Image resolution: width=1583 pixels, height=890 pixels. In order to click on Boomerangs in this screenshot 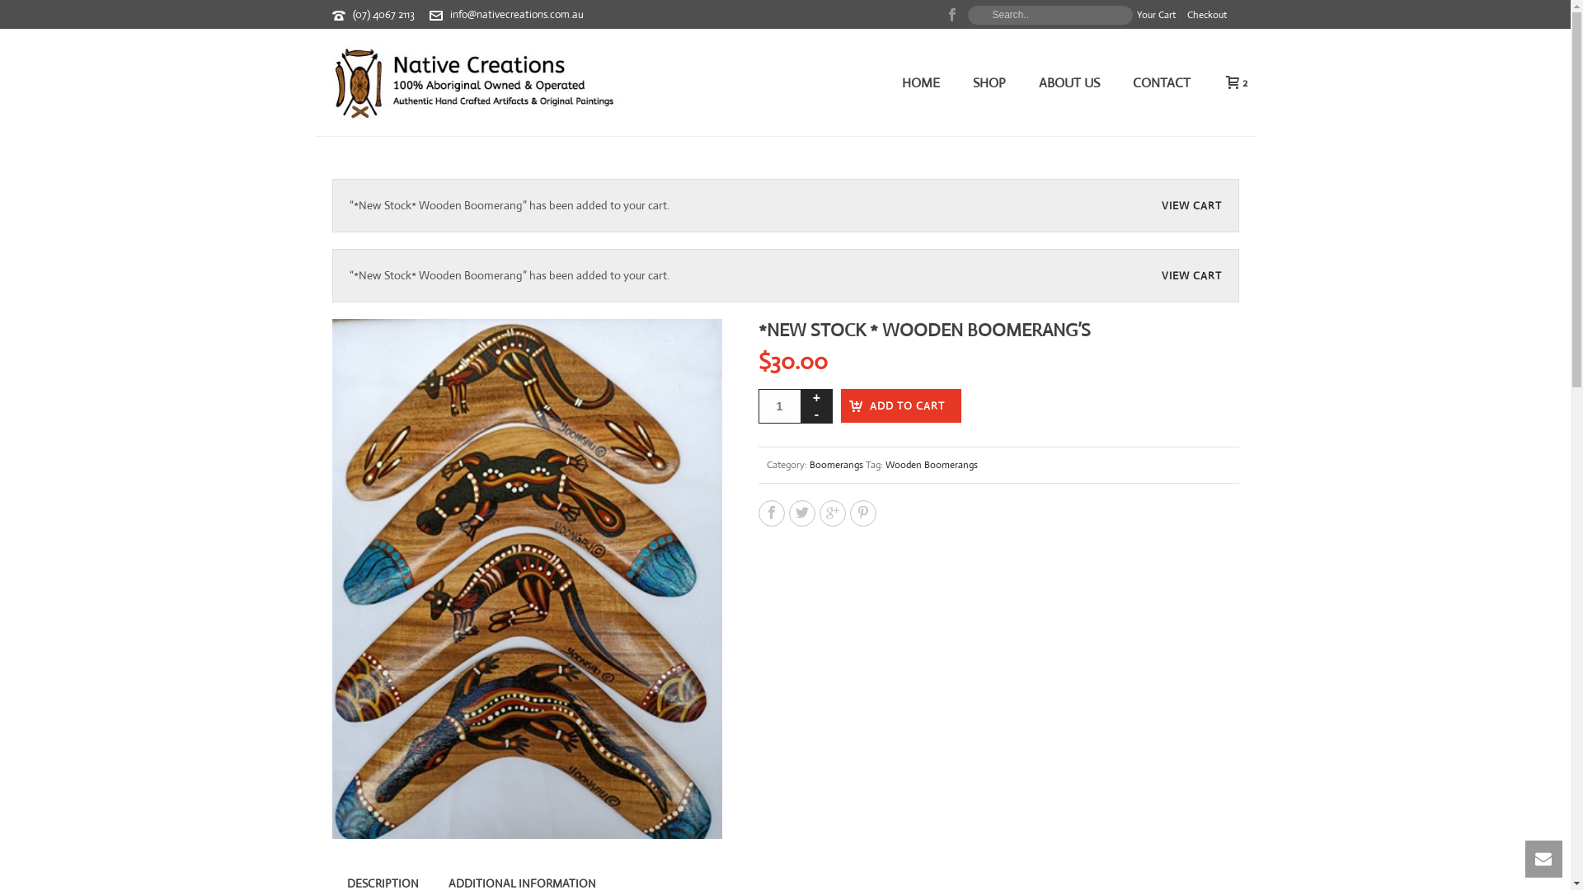, I will do `click(836, 465)`.